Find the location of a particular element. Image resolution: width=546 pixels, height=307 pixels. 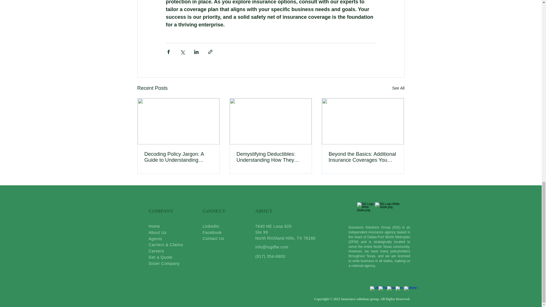

Sister Company is located at coordinates (164, 264).